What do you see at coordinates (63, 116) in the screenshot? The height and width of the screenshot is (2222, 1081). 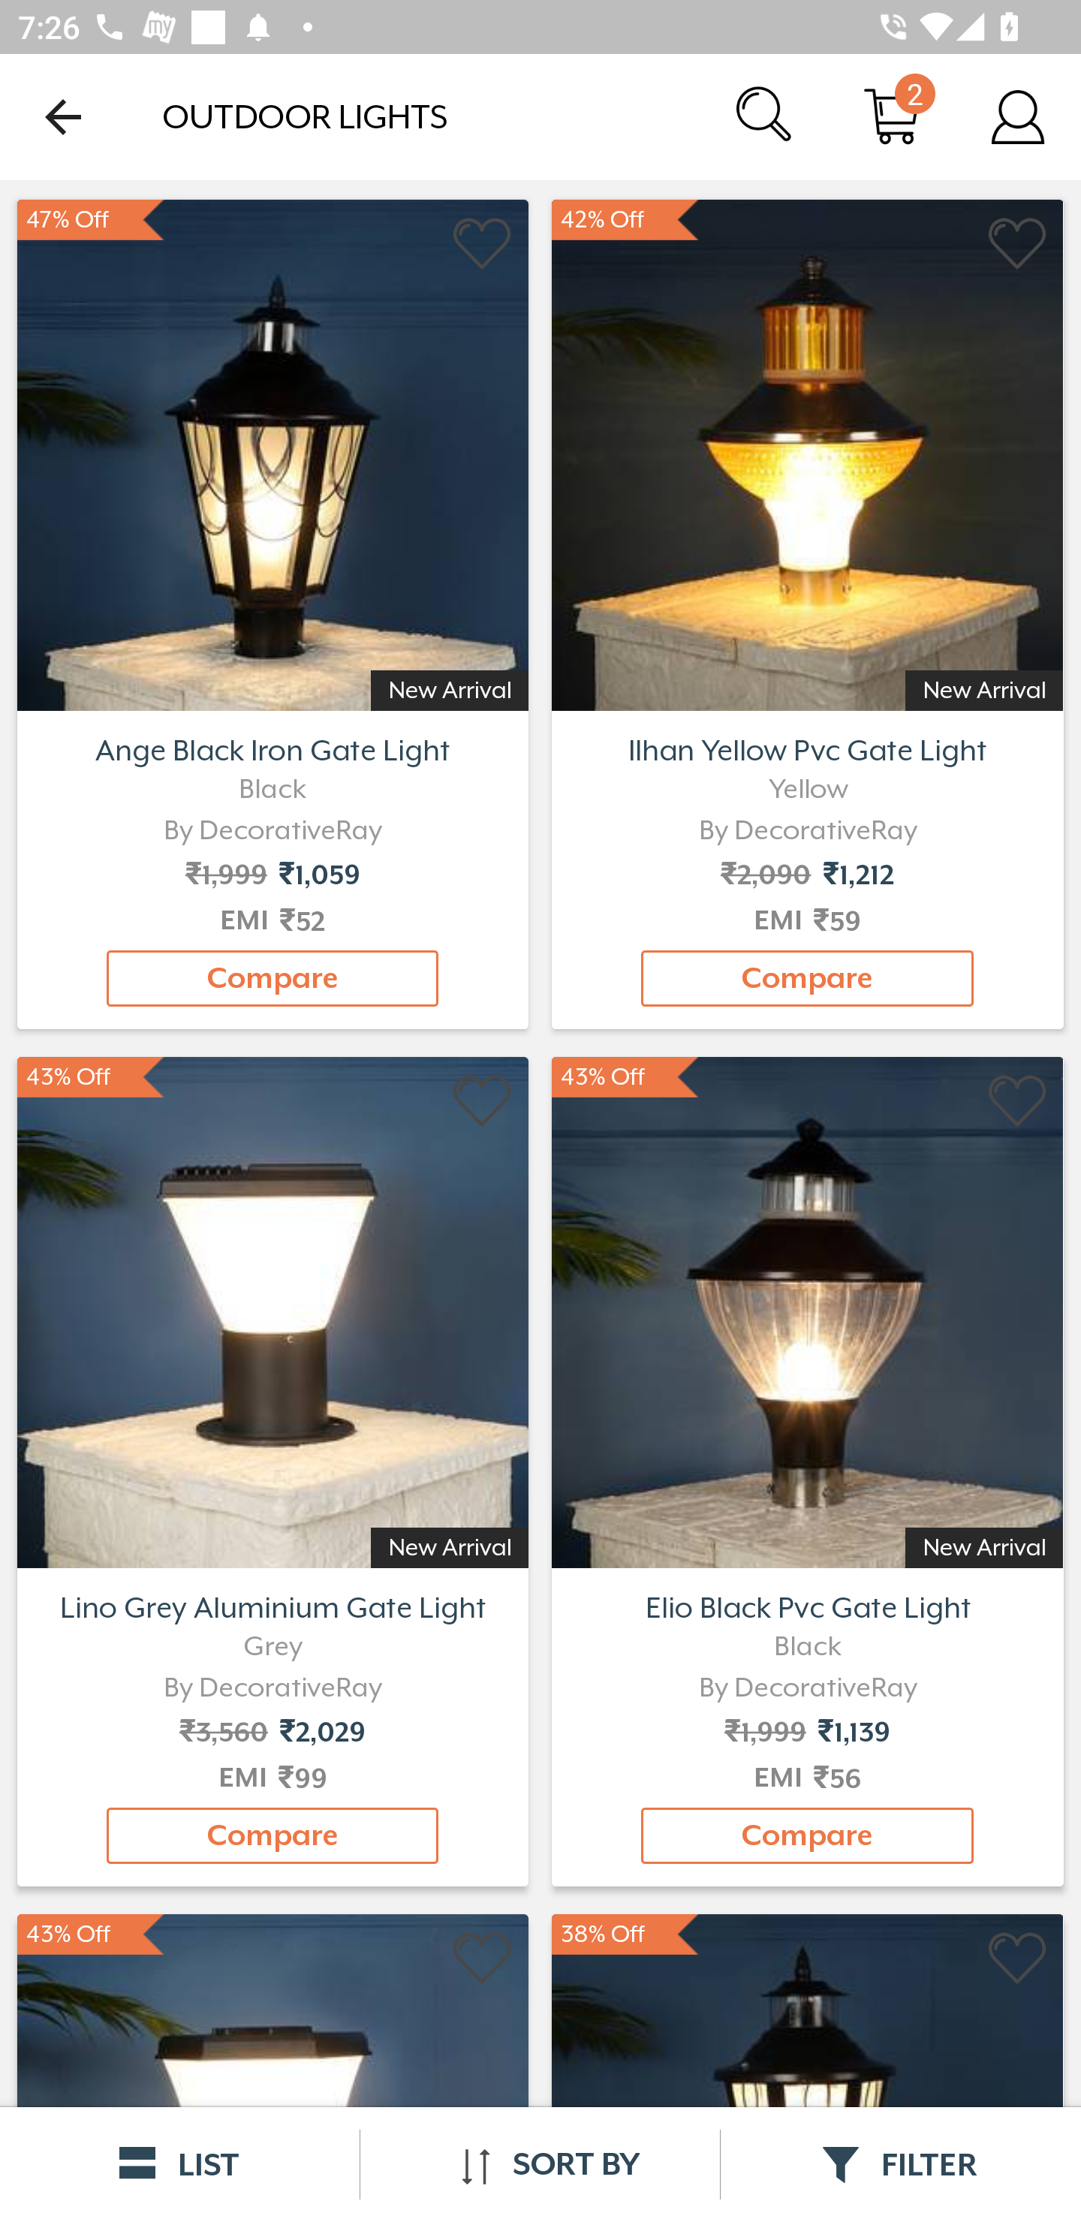 I see `Navigate up` at bounding box center [63, 116].